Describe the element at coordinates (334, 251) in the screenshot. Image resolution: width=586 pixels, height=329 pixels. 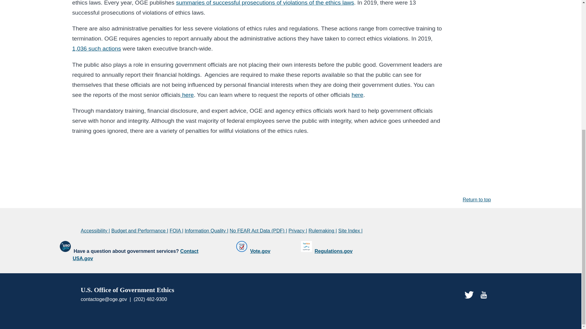
I see `Regulations.gov` at that location.